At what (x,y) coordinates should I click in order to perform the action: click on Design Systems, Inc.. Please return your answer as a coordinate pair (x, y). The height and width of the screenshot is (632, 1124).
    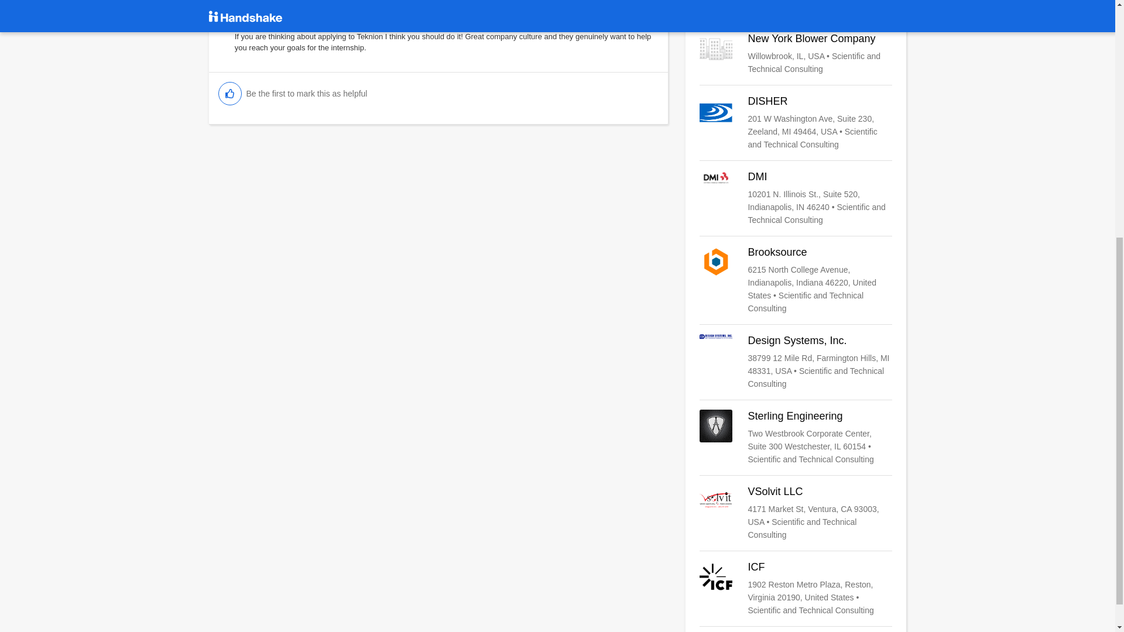
    Looking at the image, I should click on (796, 362).